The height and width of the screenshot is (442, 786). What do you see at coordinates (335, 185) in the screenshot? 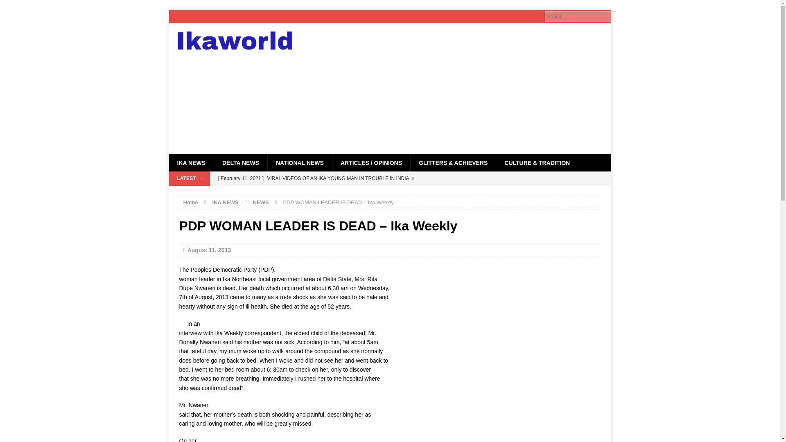
I see `VIRAL VIDEOS OF AN IKA YOUNG MAN IN TROUBLE IN INDIA` at bounding box center [335, 185].